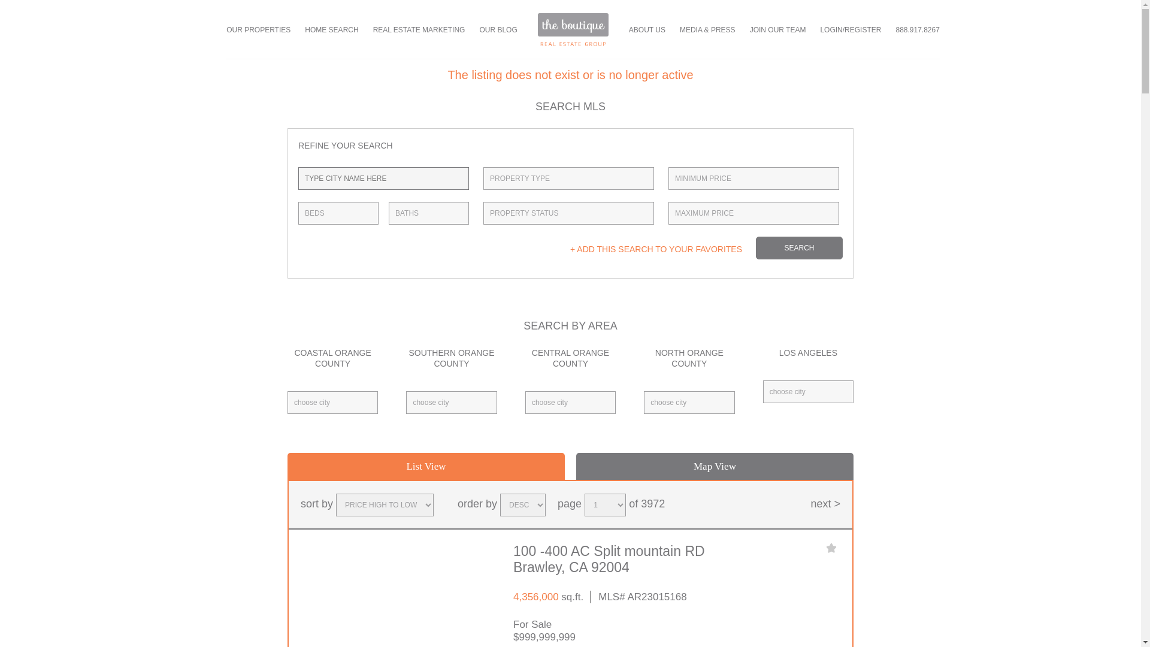  Describe the element at coordinates (259, 30) in the screenshot. I see `OUR PROPERTIES` at that location.